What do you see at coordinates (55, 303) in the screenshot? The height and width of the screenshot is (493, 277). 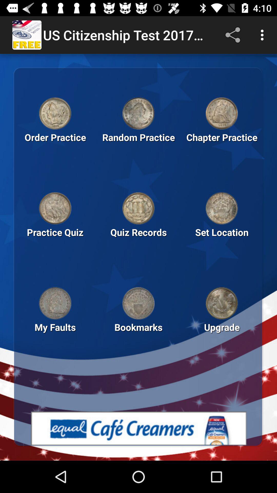 I see `check errors on your citizenship test` at bounding box center [55, 303].